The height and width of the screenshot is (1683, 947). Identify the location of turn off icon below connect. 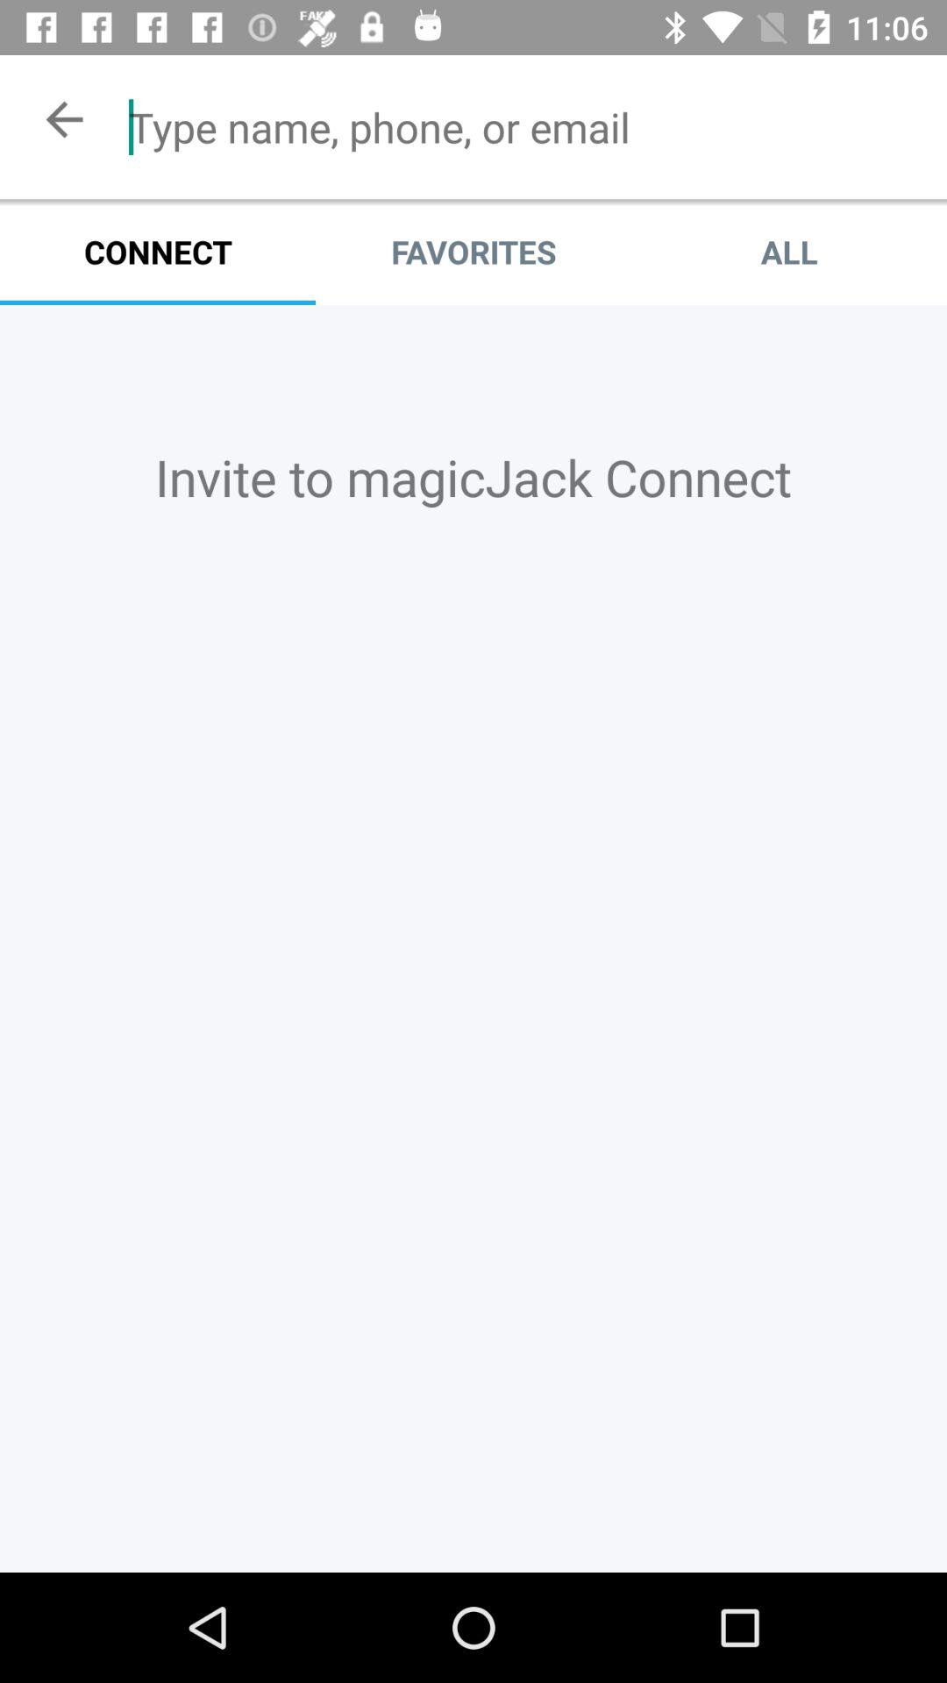
(473, 477).